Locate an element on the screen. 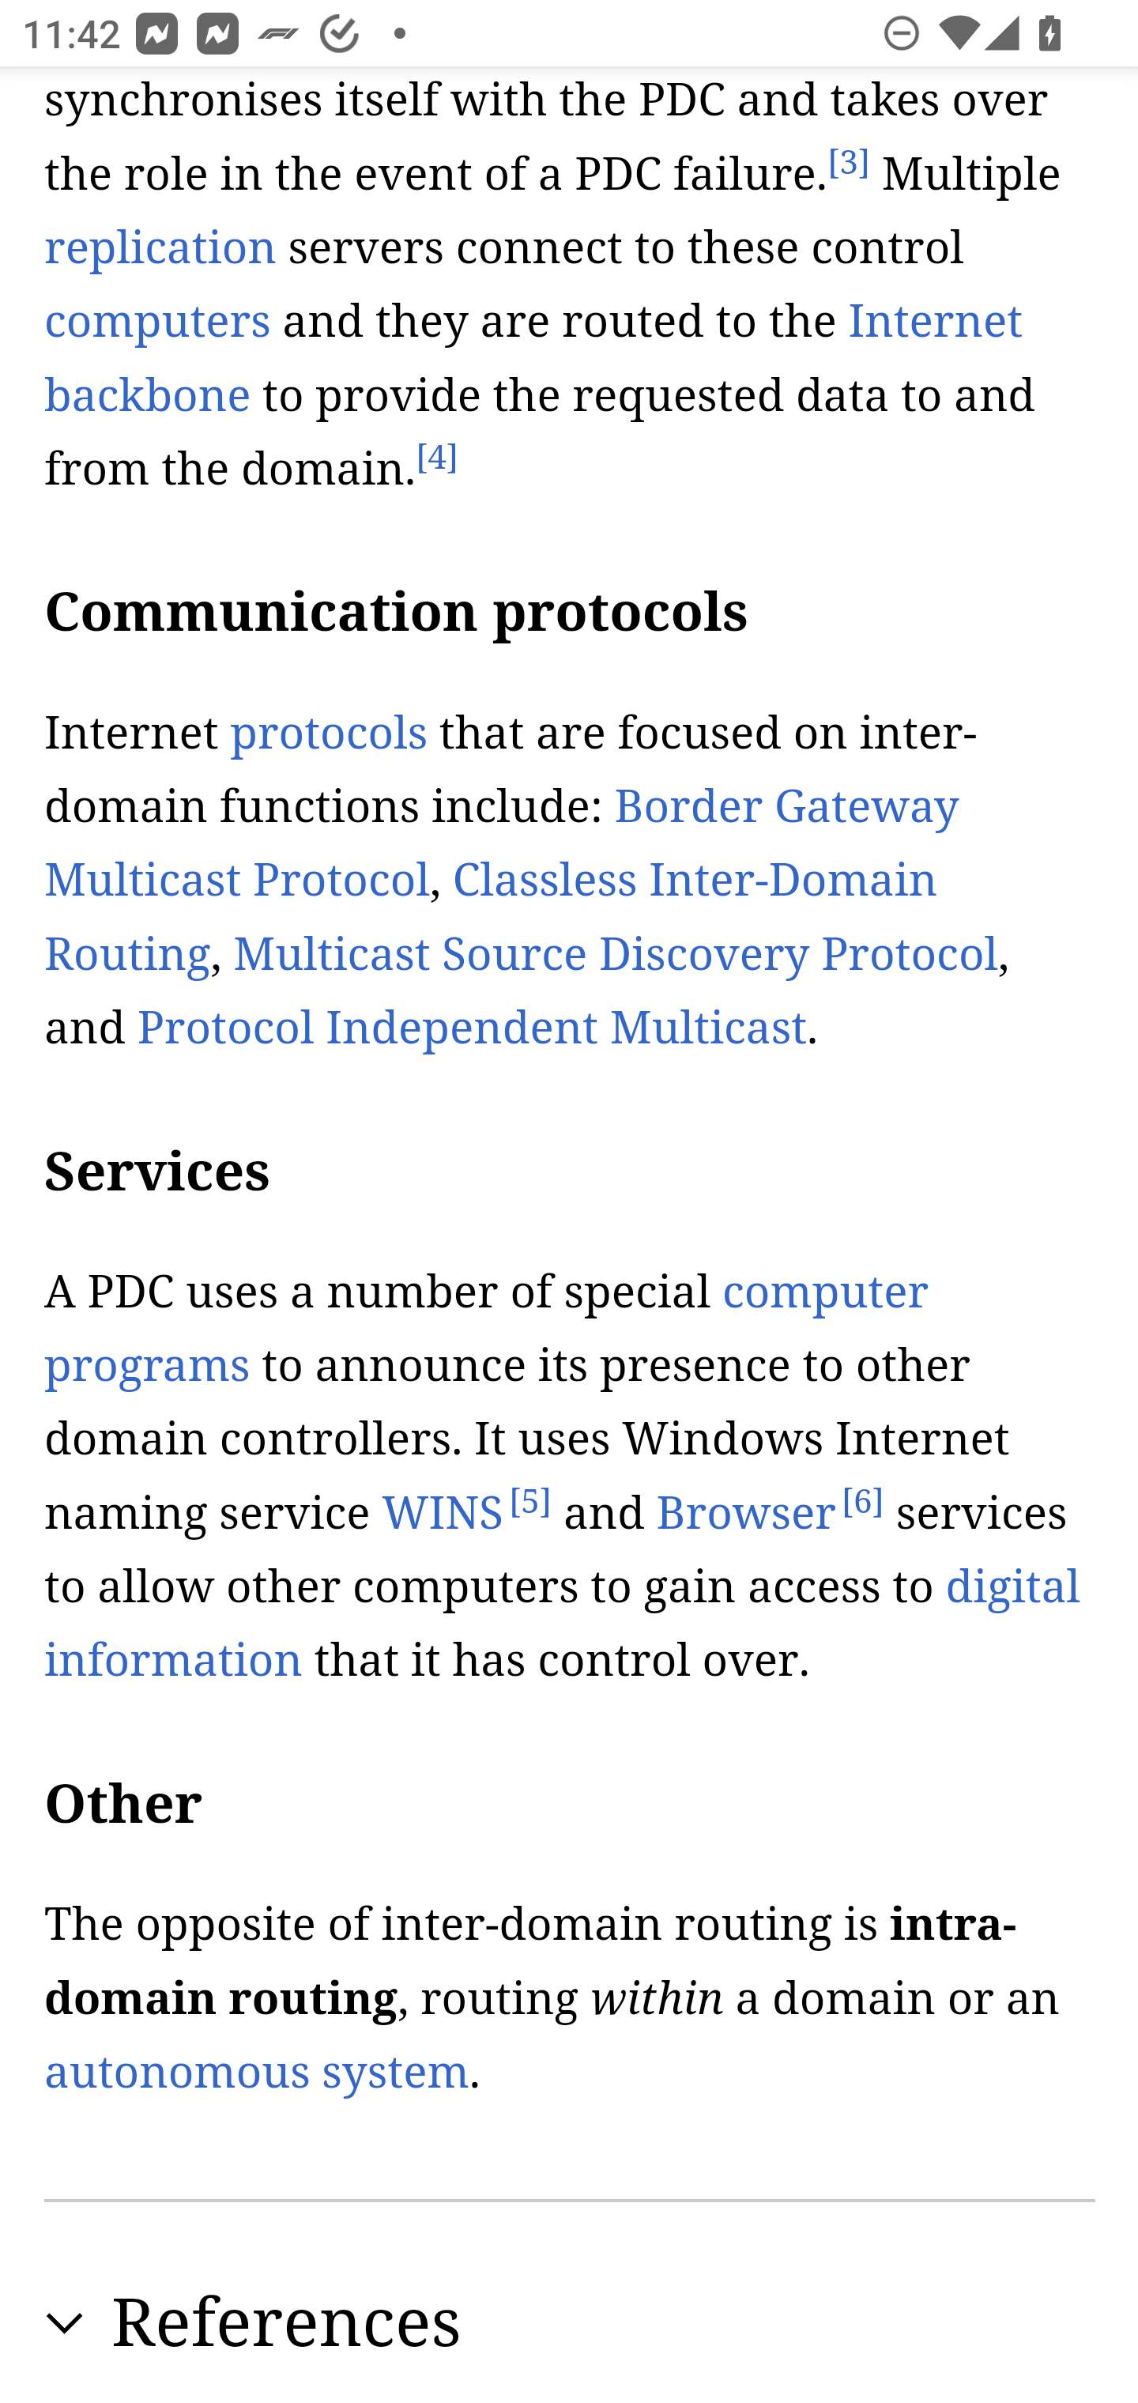 This screenshot has height=2403, width=1138. [] [ 3 ] is located at coordinates (847, 164).